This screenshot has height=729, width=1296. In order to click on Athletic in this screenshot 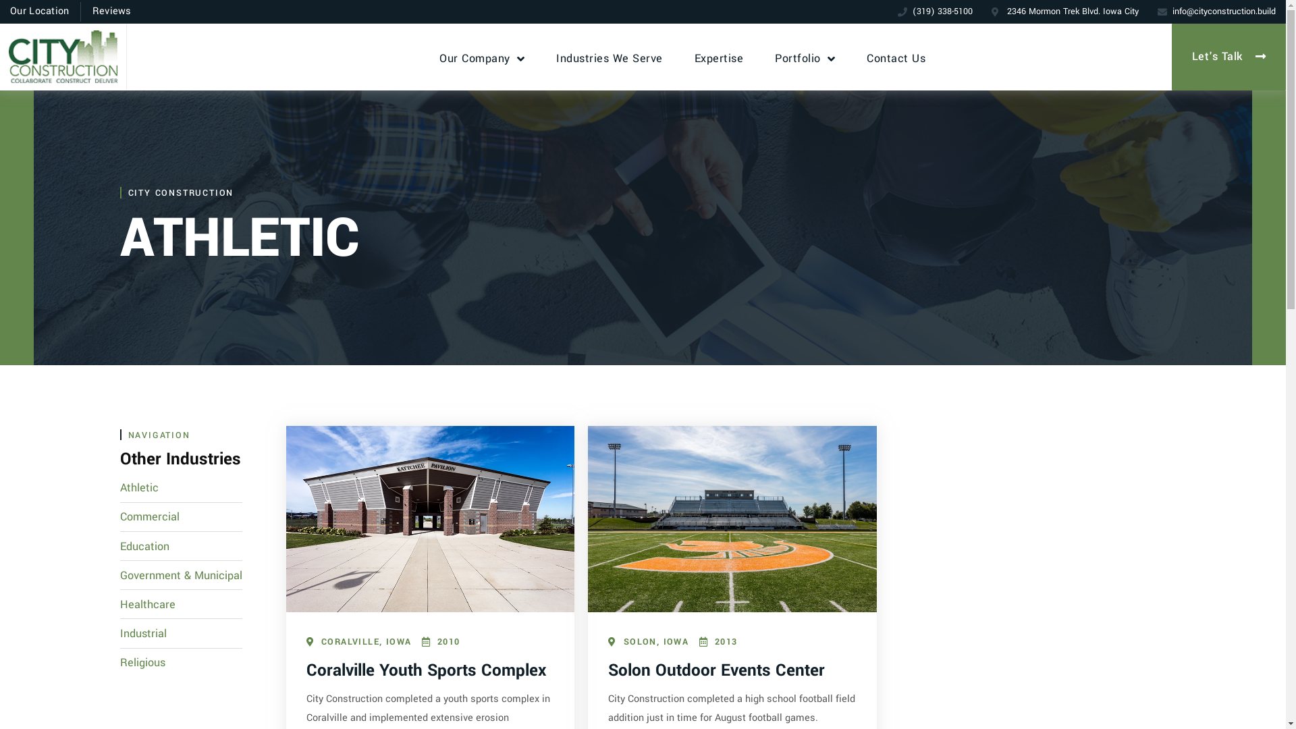, I will do `click(181, 488)`.